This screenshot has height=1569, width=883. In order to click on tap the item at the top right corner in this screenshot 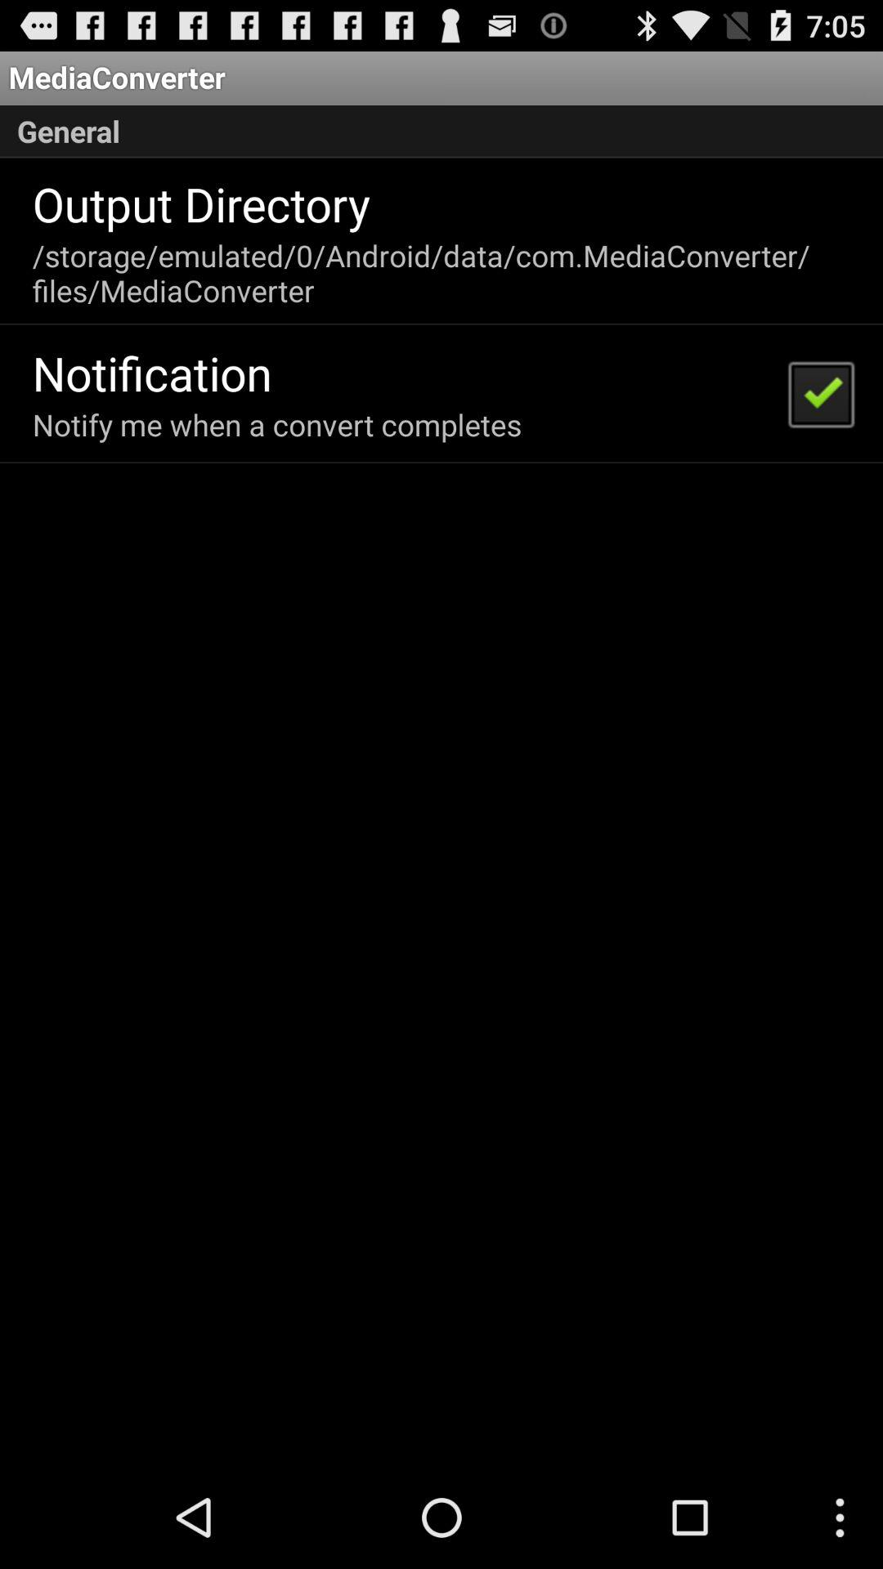, I will do `click(820, 393)`.